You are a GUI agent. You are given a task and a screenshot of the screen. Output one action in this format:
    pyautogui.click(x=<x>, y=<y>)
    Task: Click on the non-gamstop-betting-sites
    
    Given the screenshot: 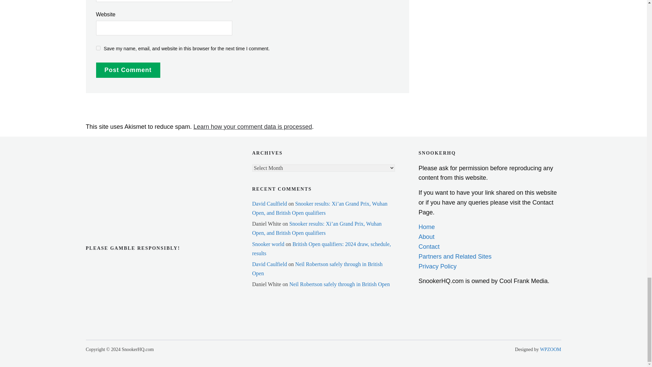 What is the action you would take?
    pyautogui.click(x=119, y=196)
    